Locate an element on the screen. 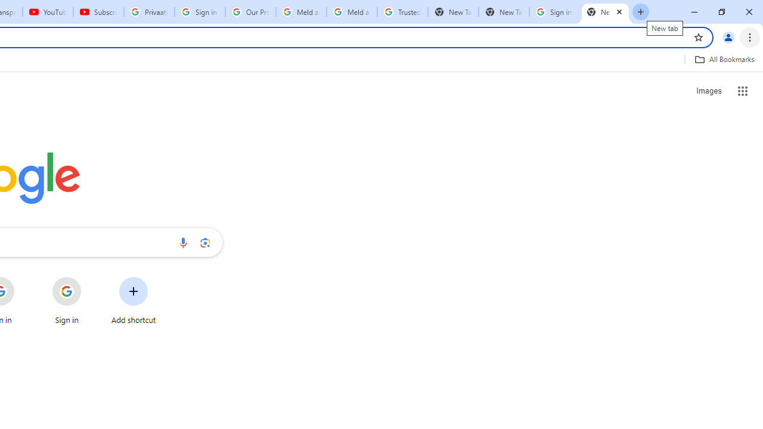  New Tab is located at coordinates (504, 12).